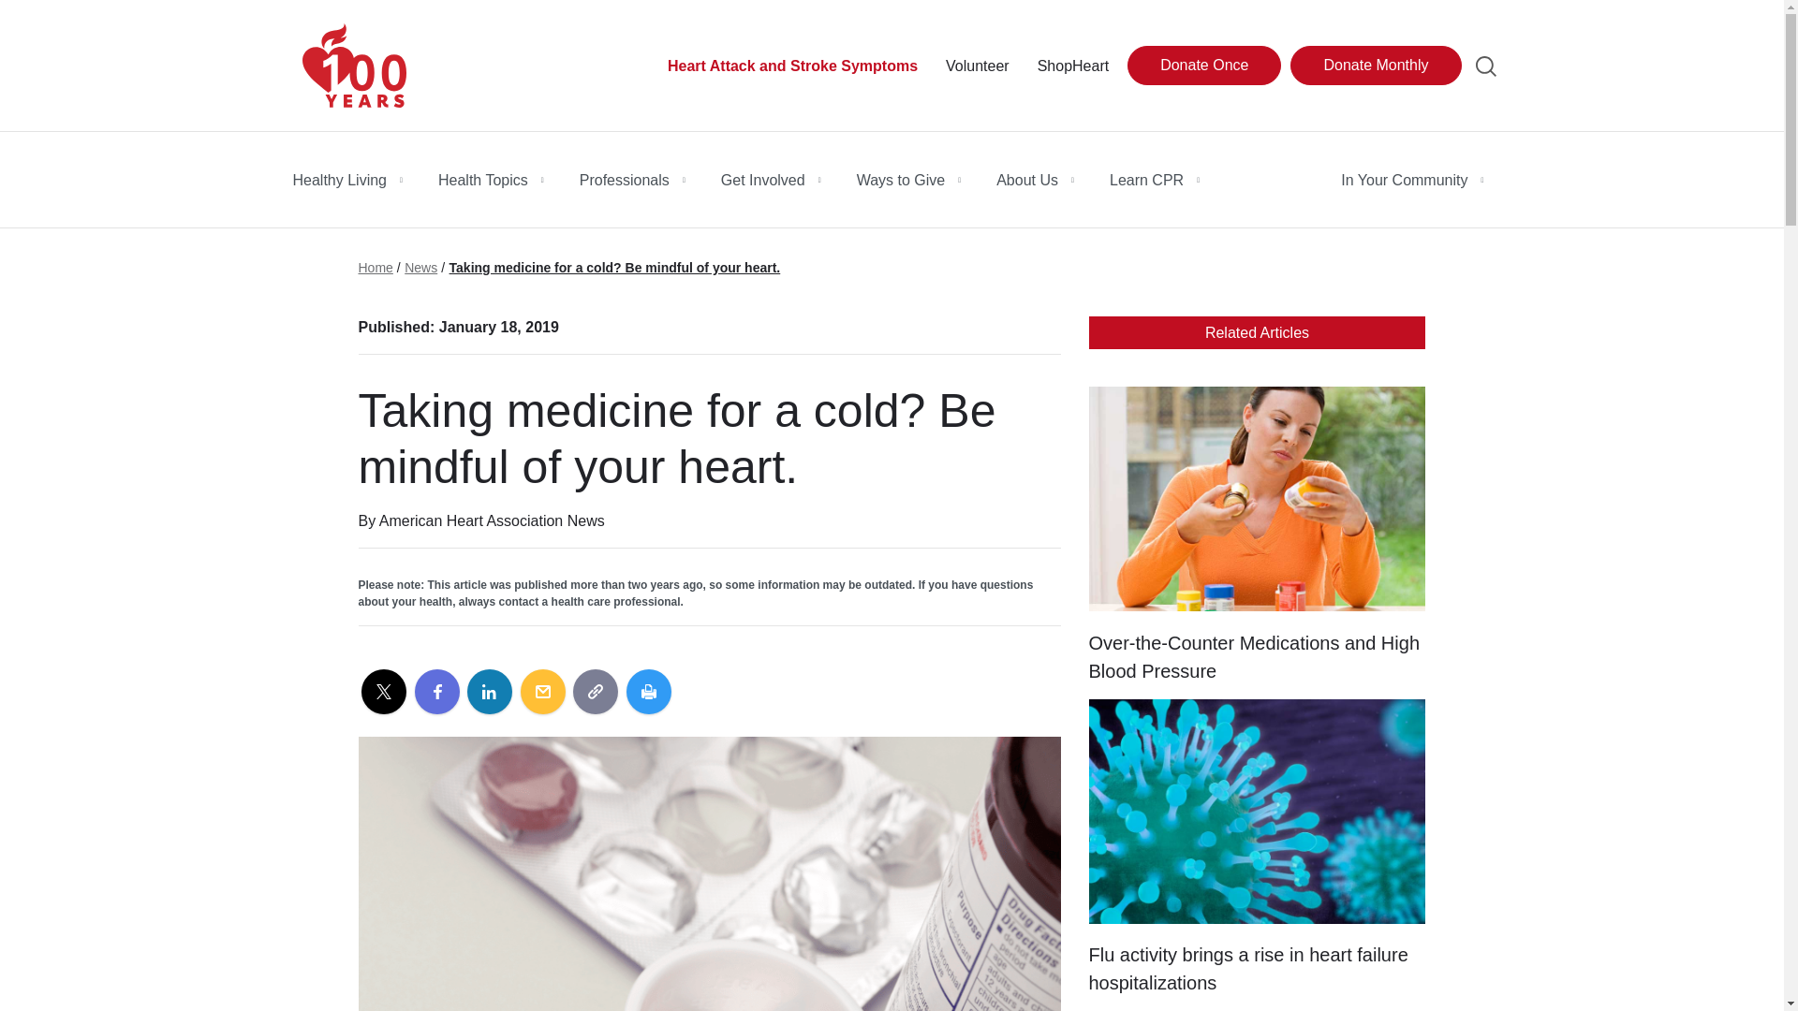  What do you see at coordinates (792, 66) in the screenshot?
I see `Heart Attack and Stroke Symptoms` at bounding box center [792, 66].